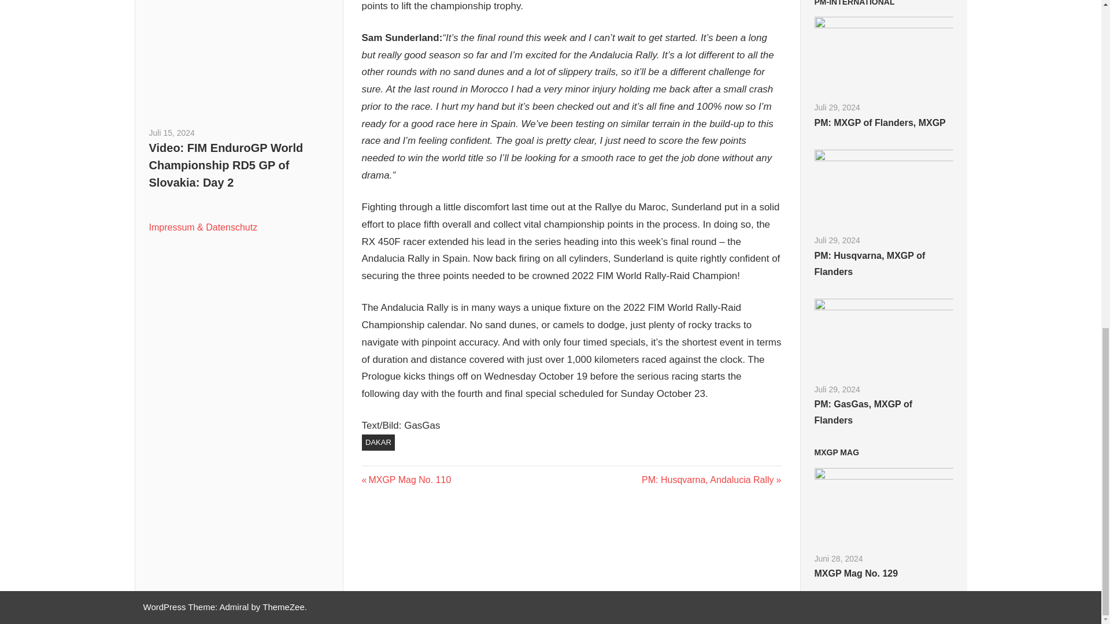  What do you see at coordinates (172, 133) in the screenshot?
I see `5:35 pm` at bounding box center [172, 133].